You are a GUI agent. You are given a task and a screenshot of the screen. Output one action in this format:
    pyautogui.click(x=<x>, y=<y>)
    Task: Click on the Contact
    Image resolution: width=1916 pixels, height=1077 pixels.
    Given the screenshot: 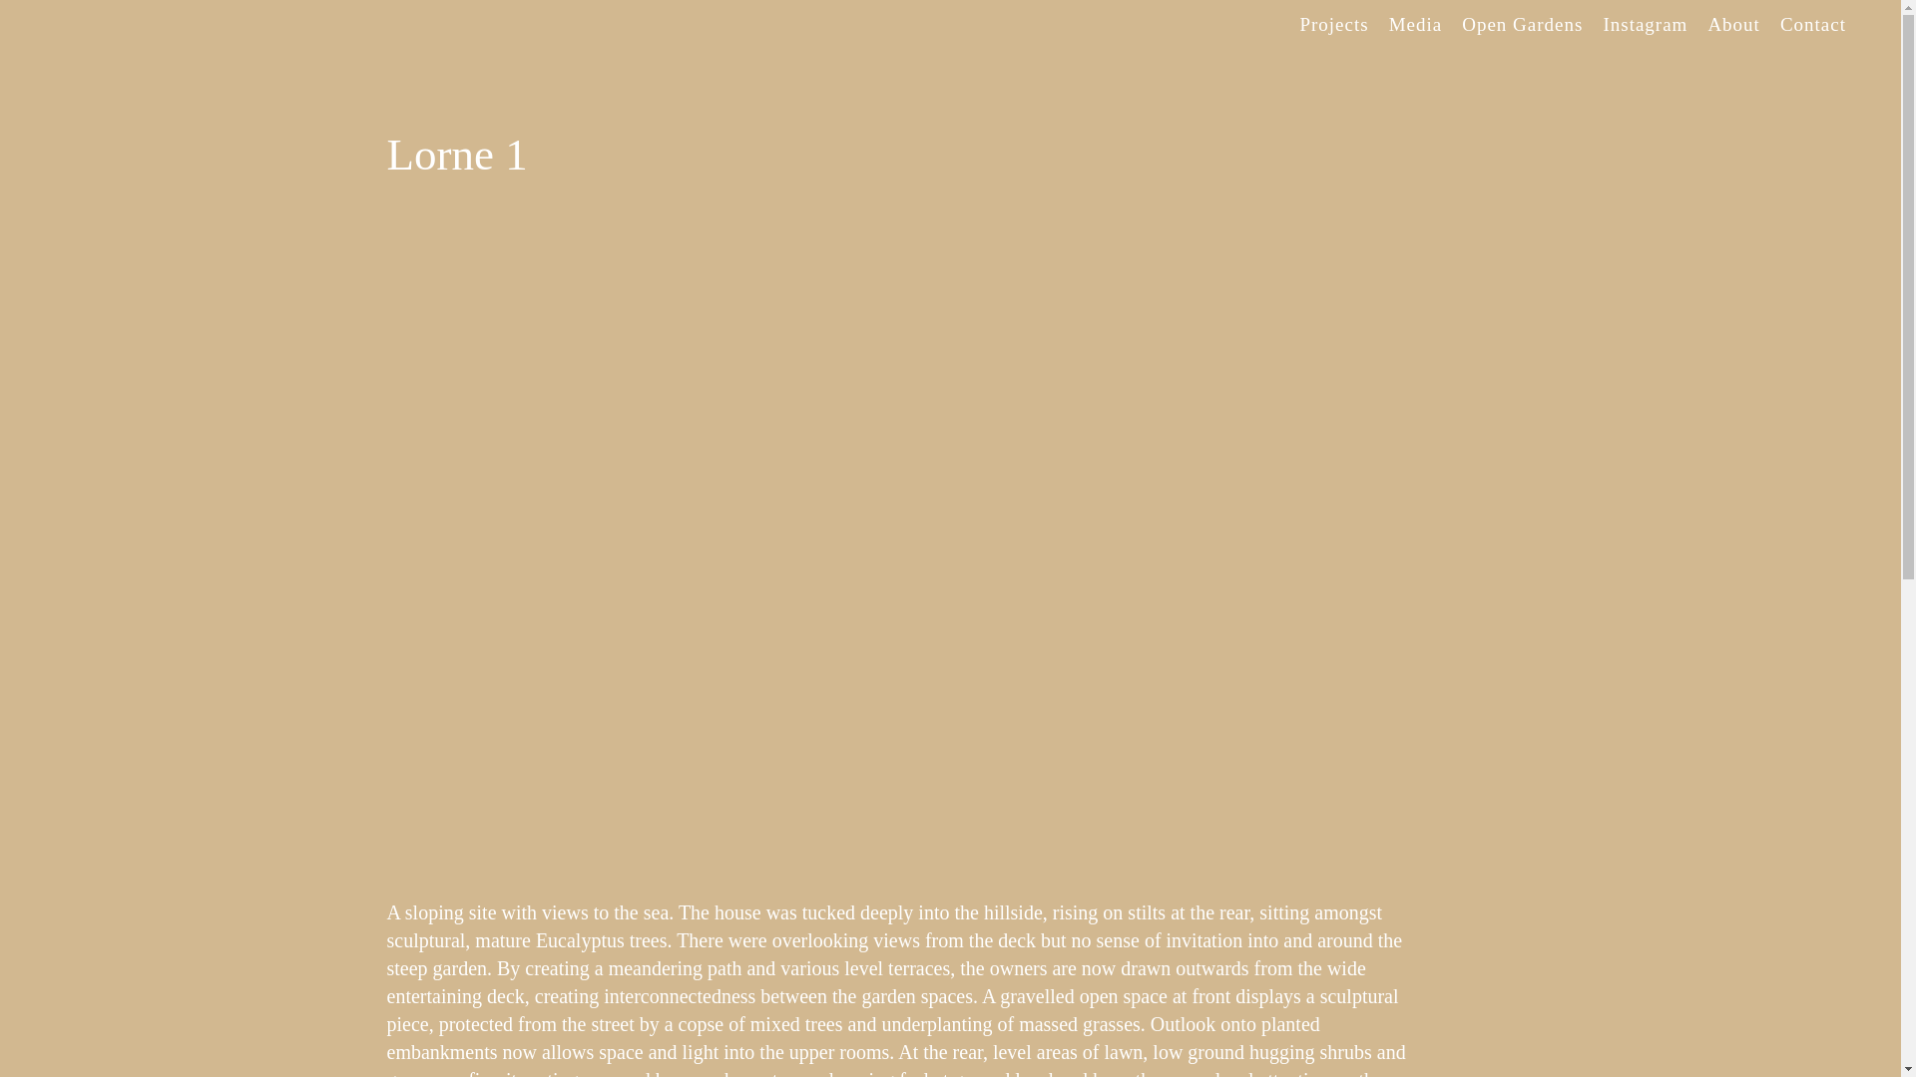 What is the action you would take?
    pyautogui.click(x=1813, y=25)
    